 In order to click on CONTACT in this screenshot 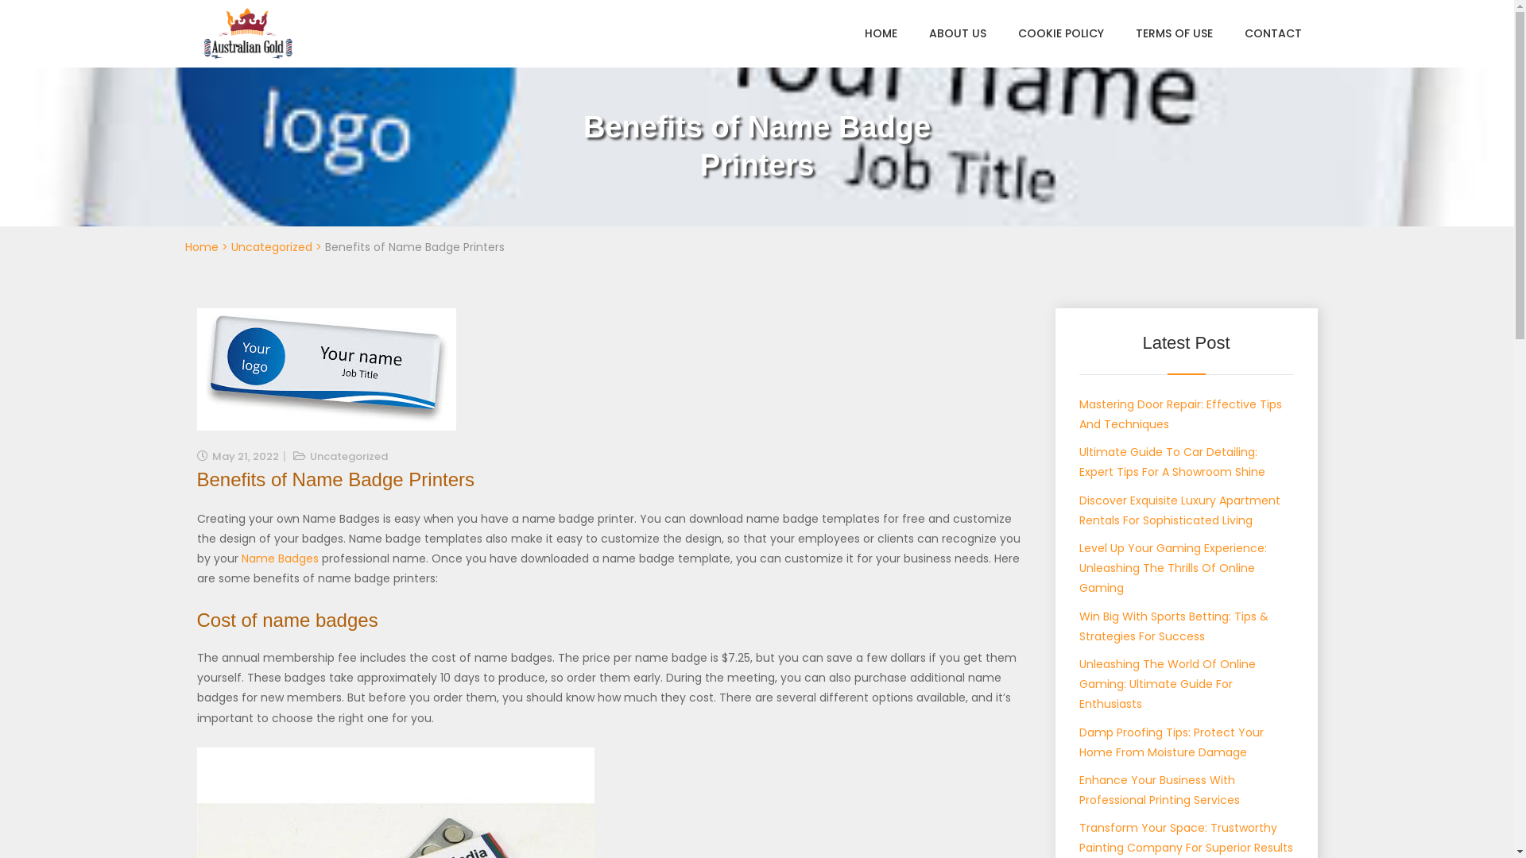, I will do `click(1273, 33)`.